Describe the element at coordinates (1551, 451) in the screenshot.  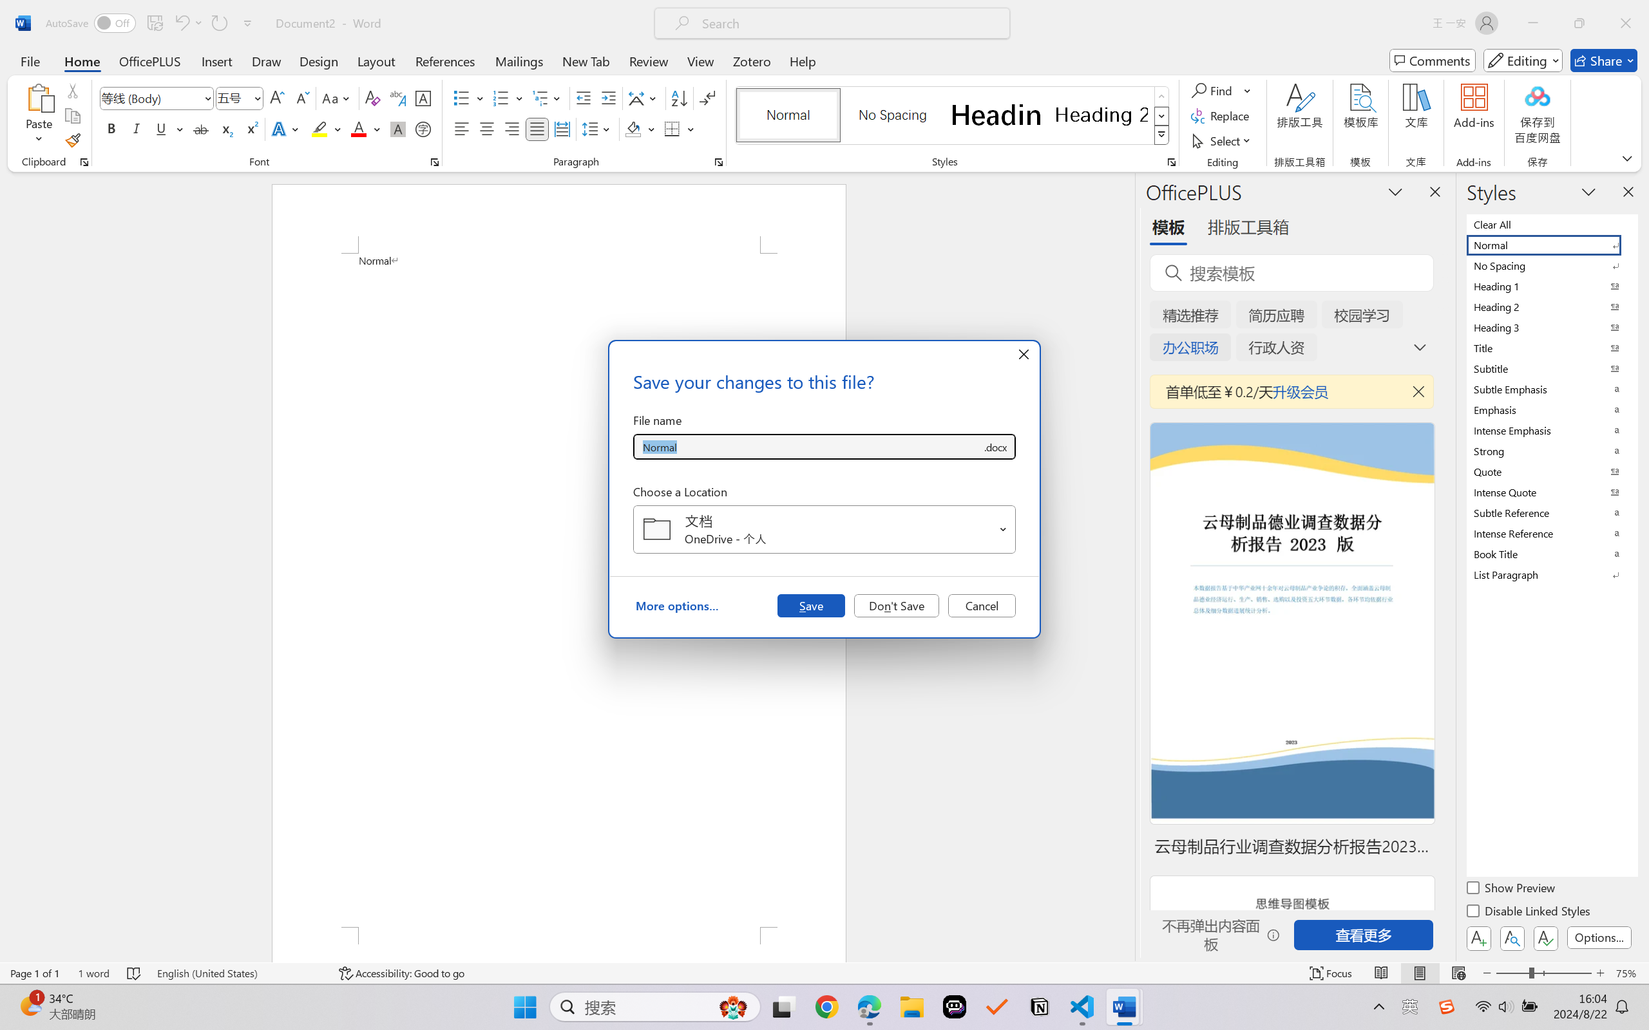
I see `Strong` at that location.